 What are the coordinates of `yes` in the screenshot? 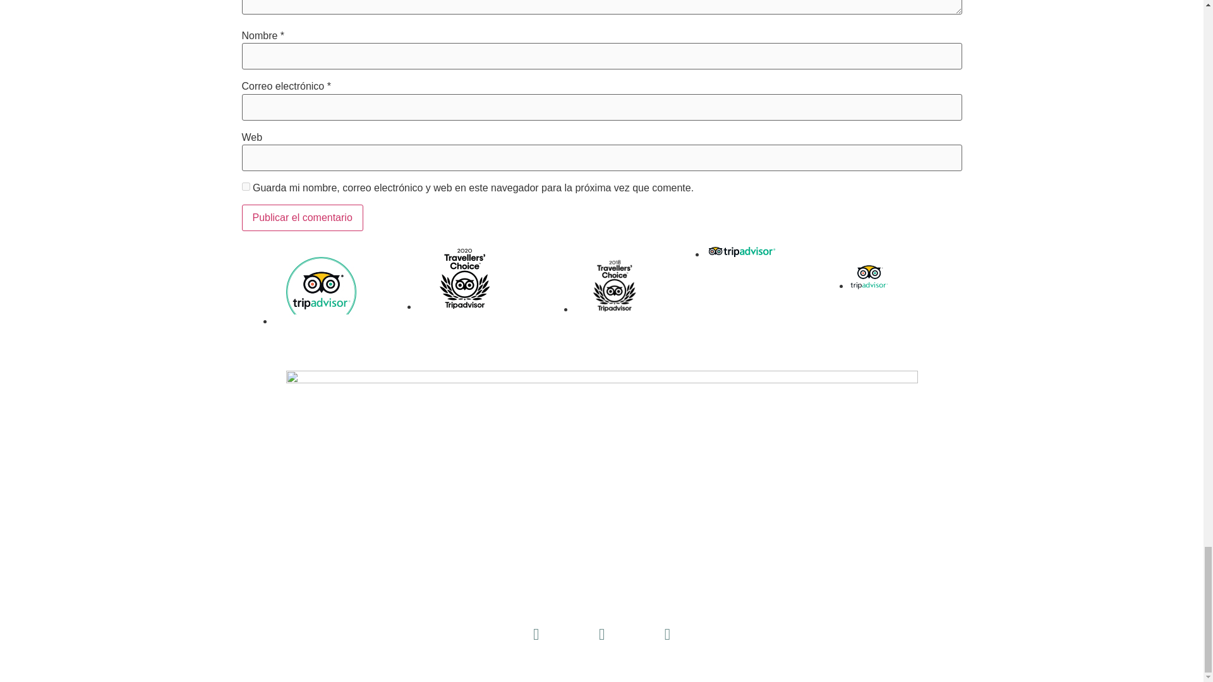 It's located at (245, 187).